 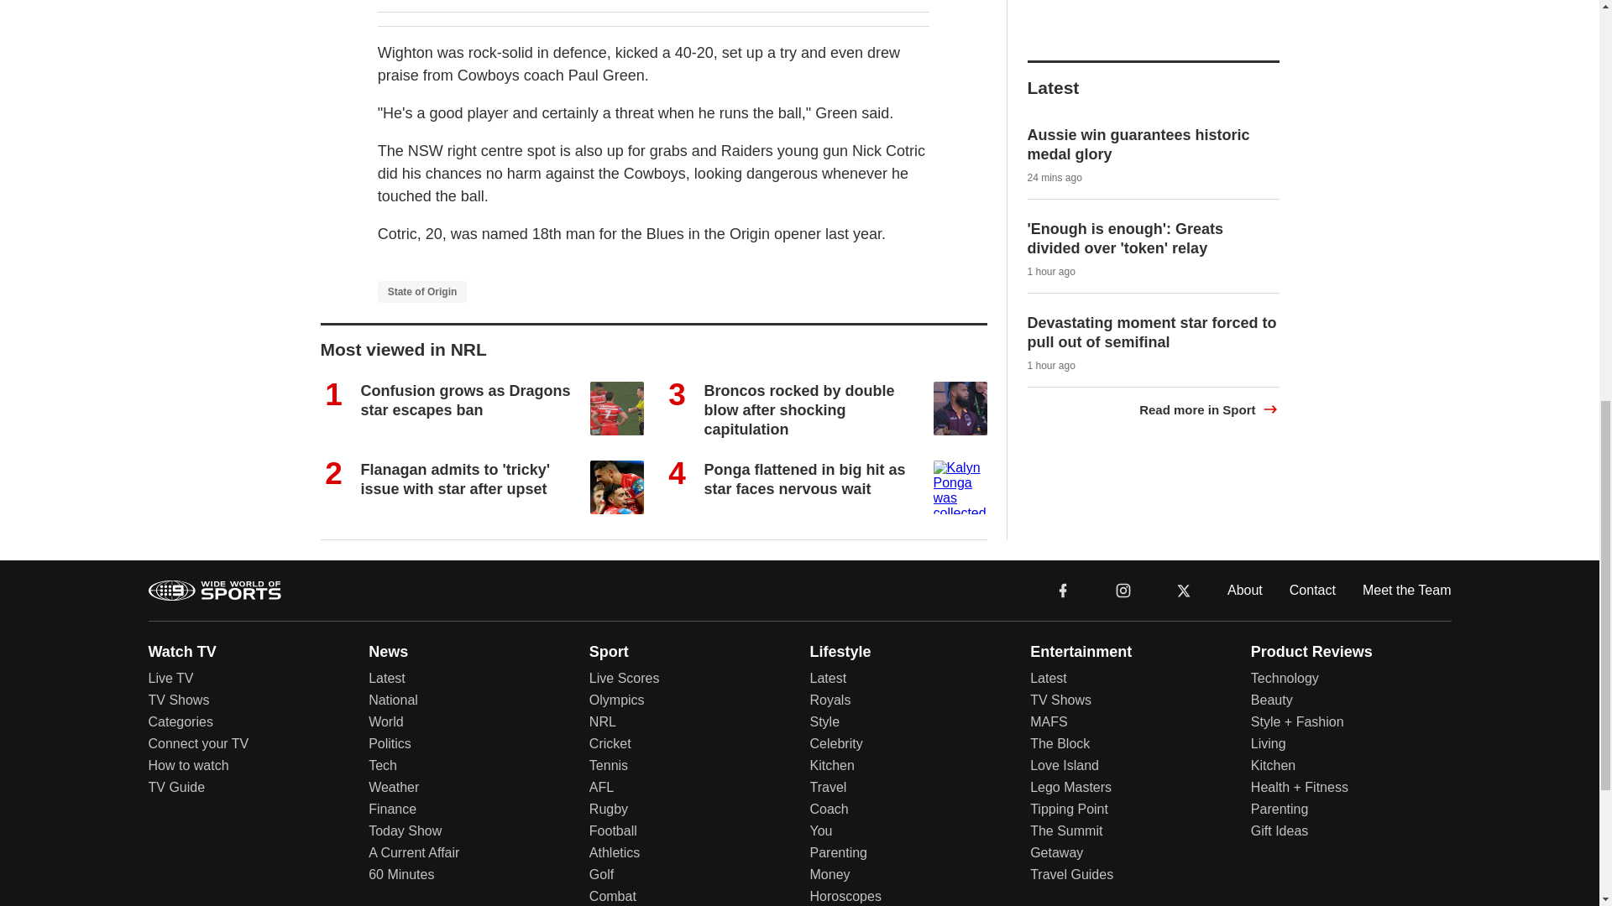 I want to click on instagram, so click(x=1123, y=591).